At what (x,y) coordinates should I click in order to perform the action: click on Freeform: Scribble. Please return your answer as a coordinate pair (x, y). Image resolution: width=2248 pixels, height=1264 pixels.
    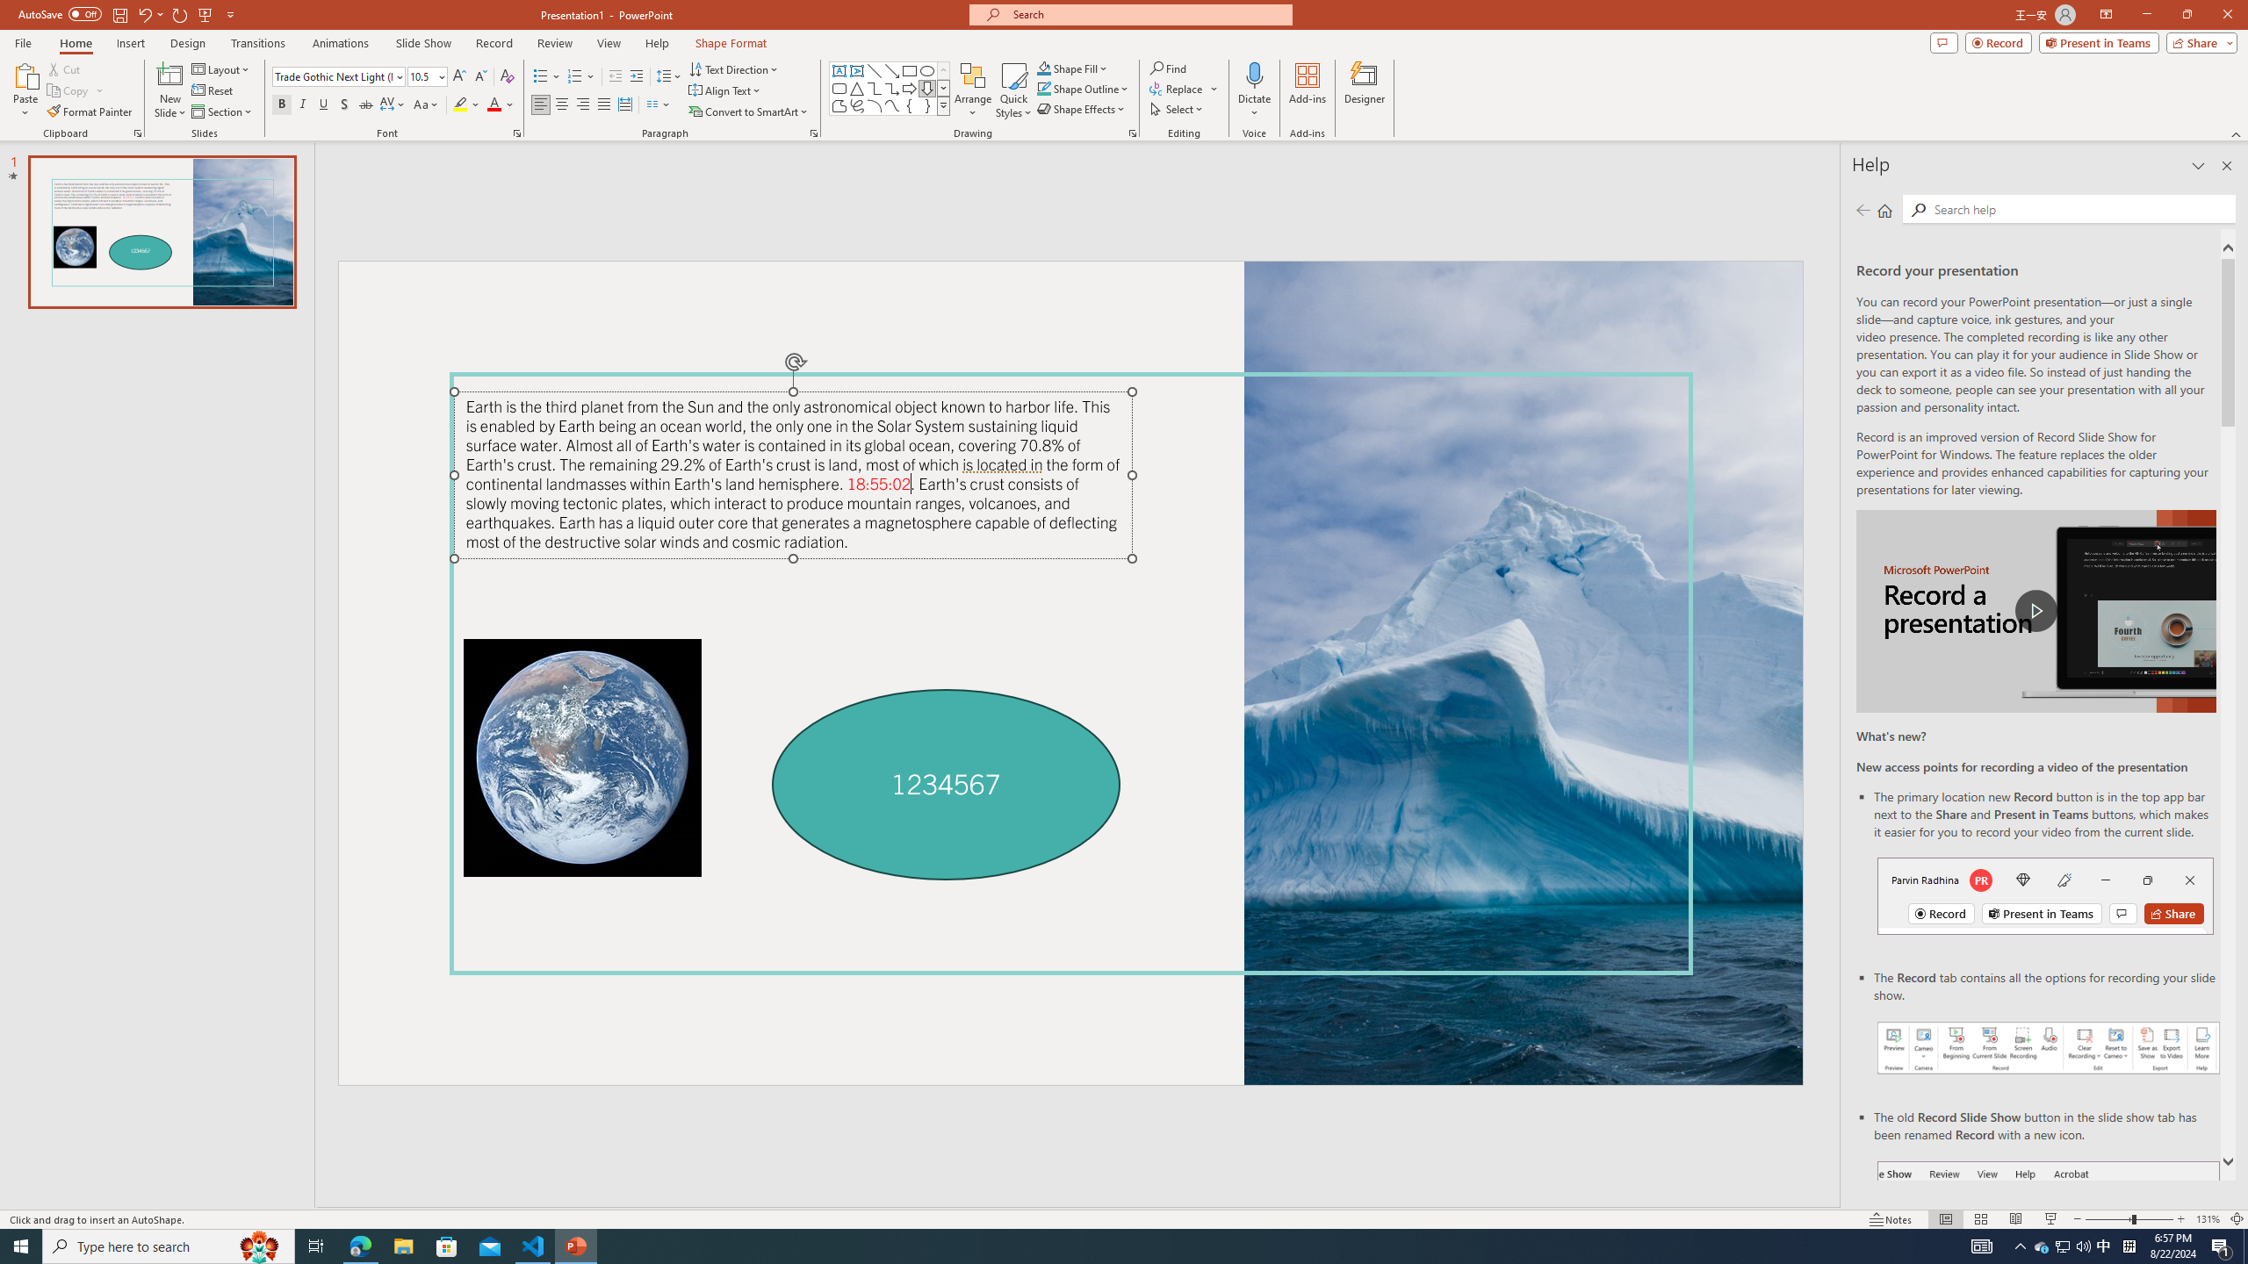
    Looking at the image, I should click on (856, 105).